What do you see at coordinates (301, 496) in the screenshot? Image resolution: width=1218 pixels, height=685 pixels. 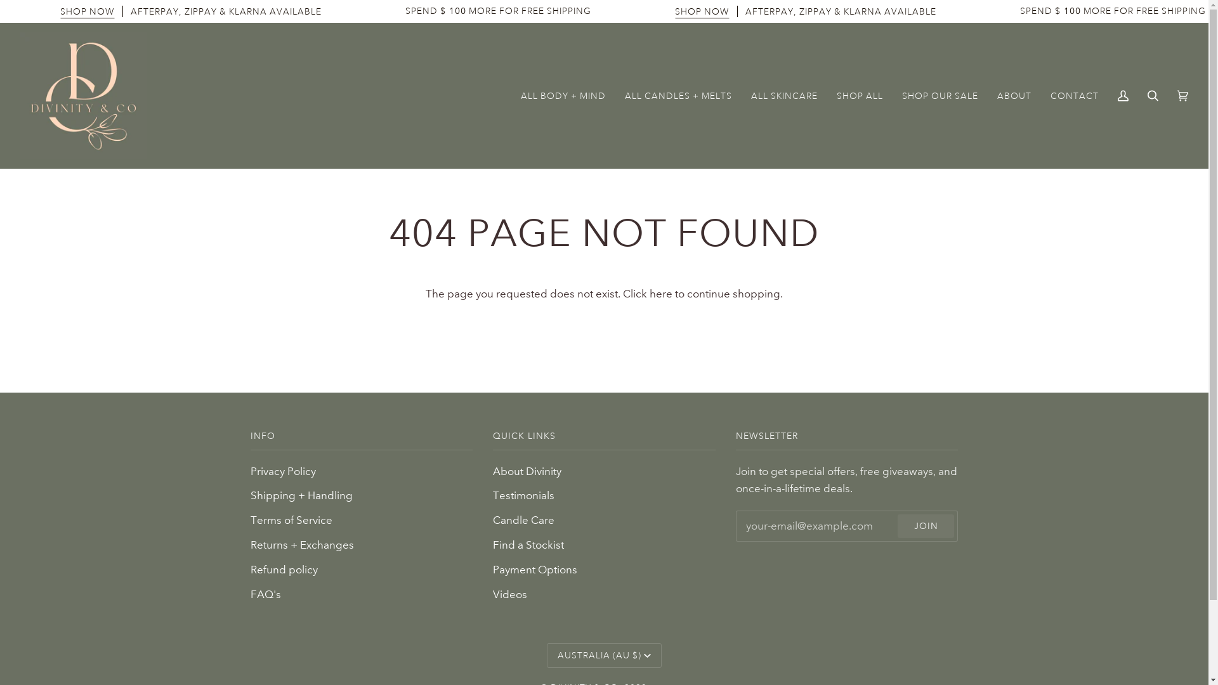 I see `Shipping + Handling` at bounding box center [301, 496].